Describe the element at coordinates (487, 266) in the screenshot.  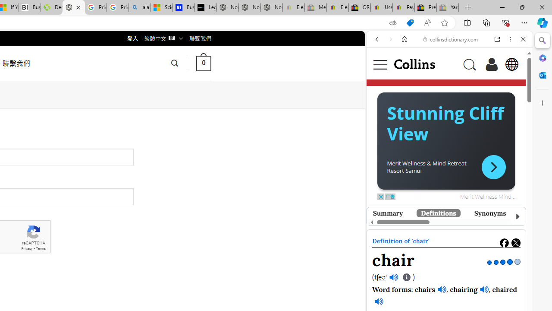
I see `Show more` at that location.